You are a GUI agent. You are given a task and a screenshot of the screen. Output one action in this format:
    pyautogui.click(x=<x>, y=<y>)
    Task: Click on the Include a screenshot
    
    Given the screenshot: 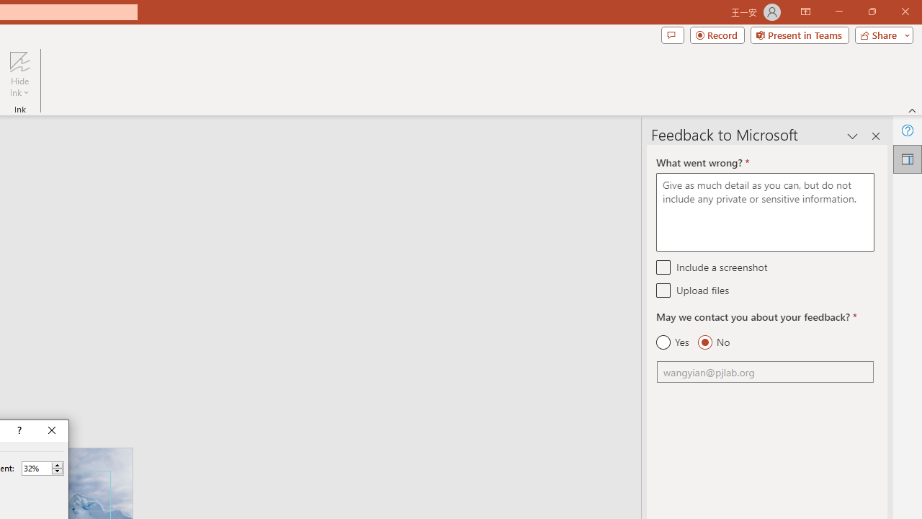 What is the action you would take?
    pyautogui.click(x=664, y=267)
    